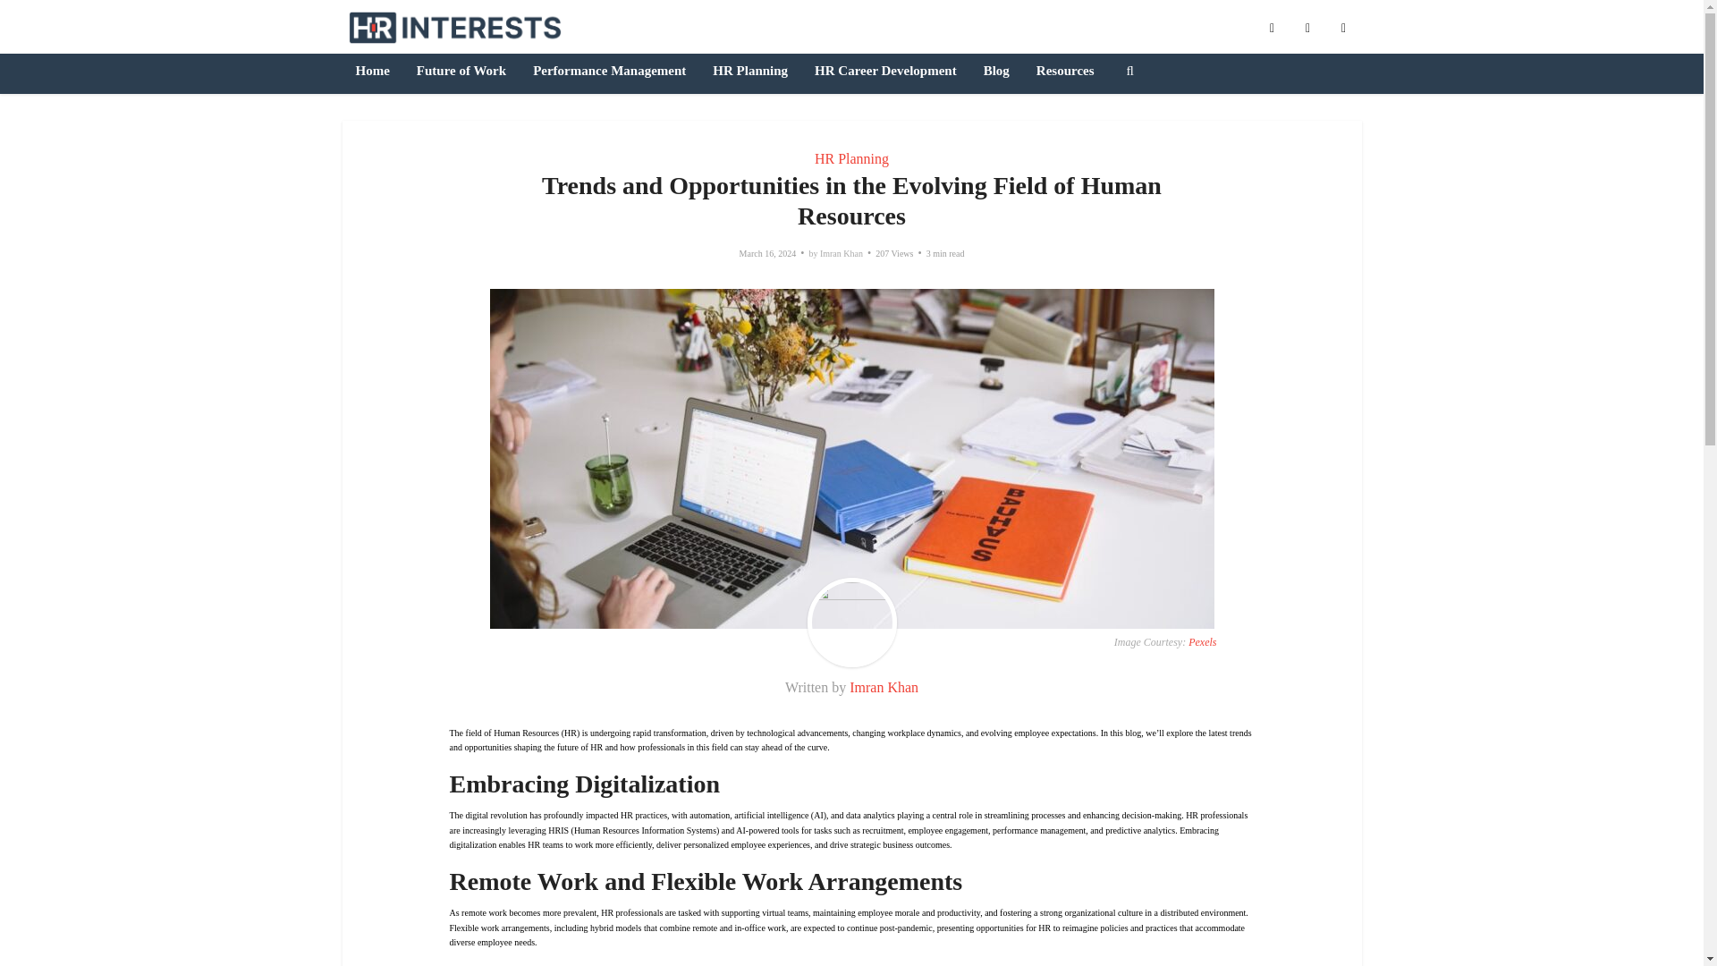  What do you see at coordinates (372, 72) in the screenshot?
I see `Home` at bounding box center [372, 72].